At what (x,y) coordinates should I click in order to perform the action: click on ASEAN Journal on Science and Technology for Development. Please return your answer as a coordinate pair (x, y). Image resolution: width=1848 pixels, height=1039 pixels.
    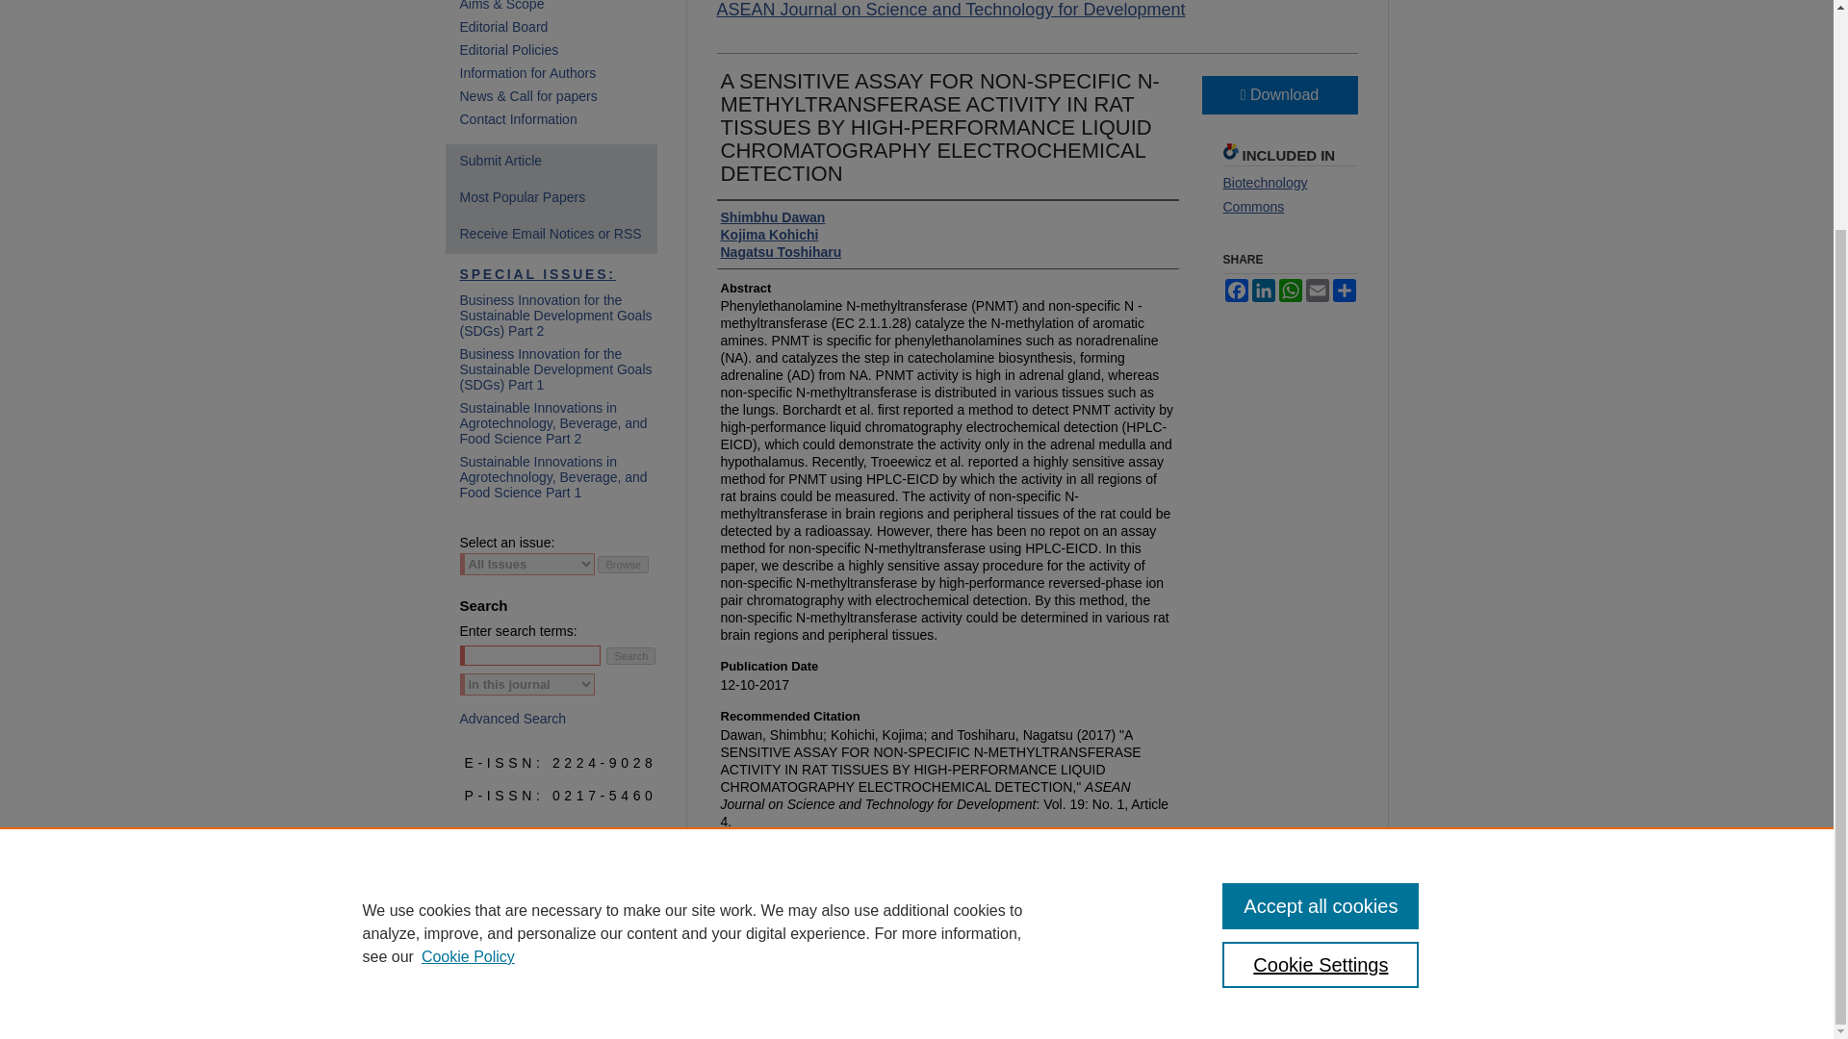
    Looking at the image, I should click on (950, 10).